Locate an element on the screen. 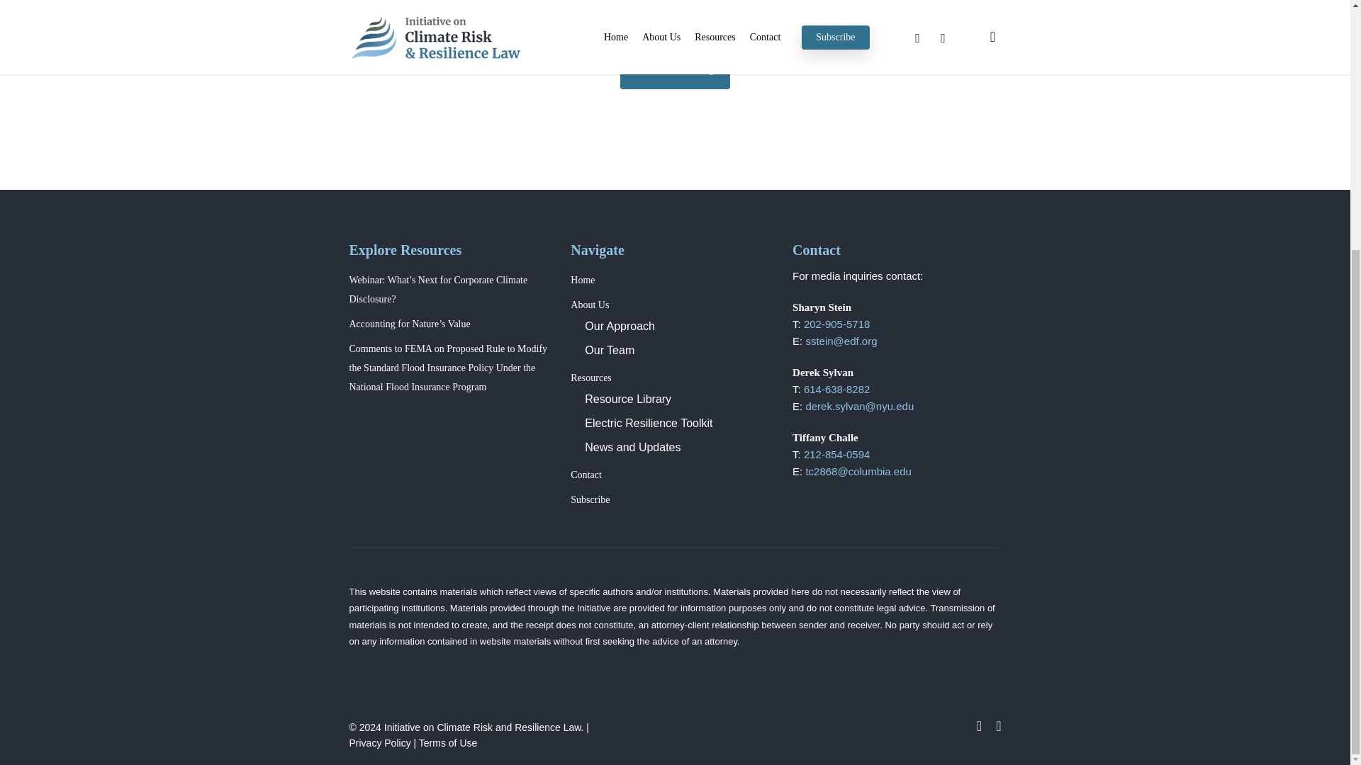 The width and height of the screenshot is (1361, 765). Our Approach is located at coordinates (620, 326).